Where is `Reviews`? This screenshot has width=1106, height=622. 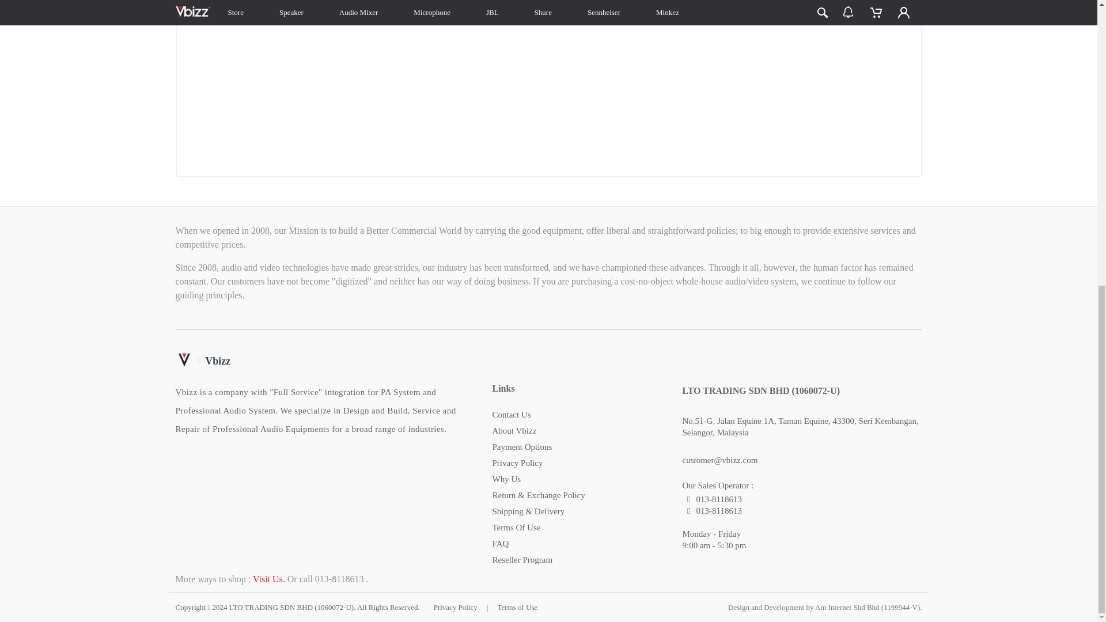
Reviews is located at coordinates (522, 2).